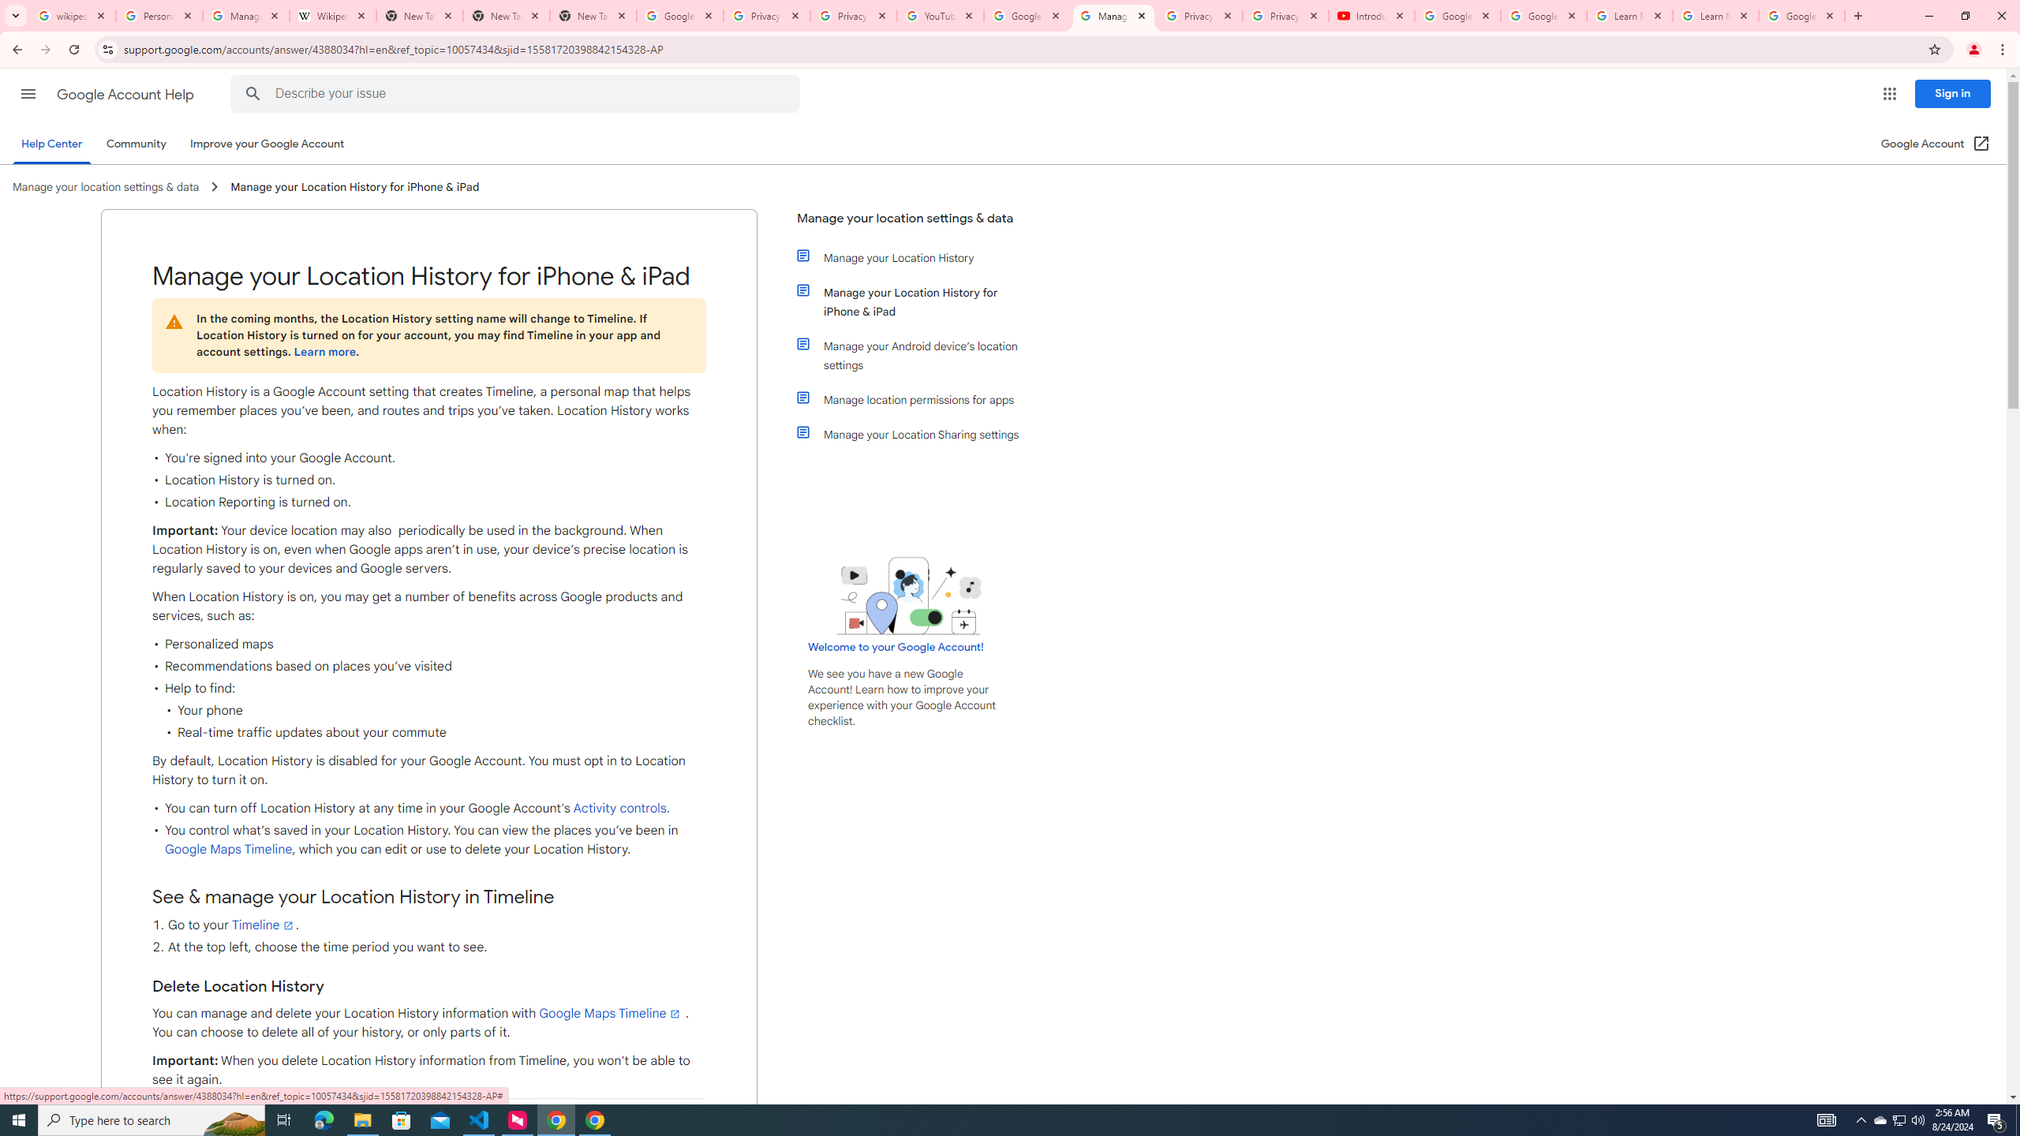 The height and width of the screenshot is (1136, 2020). What do you see at coordinates (1371, 16) in the screenshot?
I see `Introduction | Google Privacy Policy - YouTube` at bounding box center [1371, 16].